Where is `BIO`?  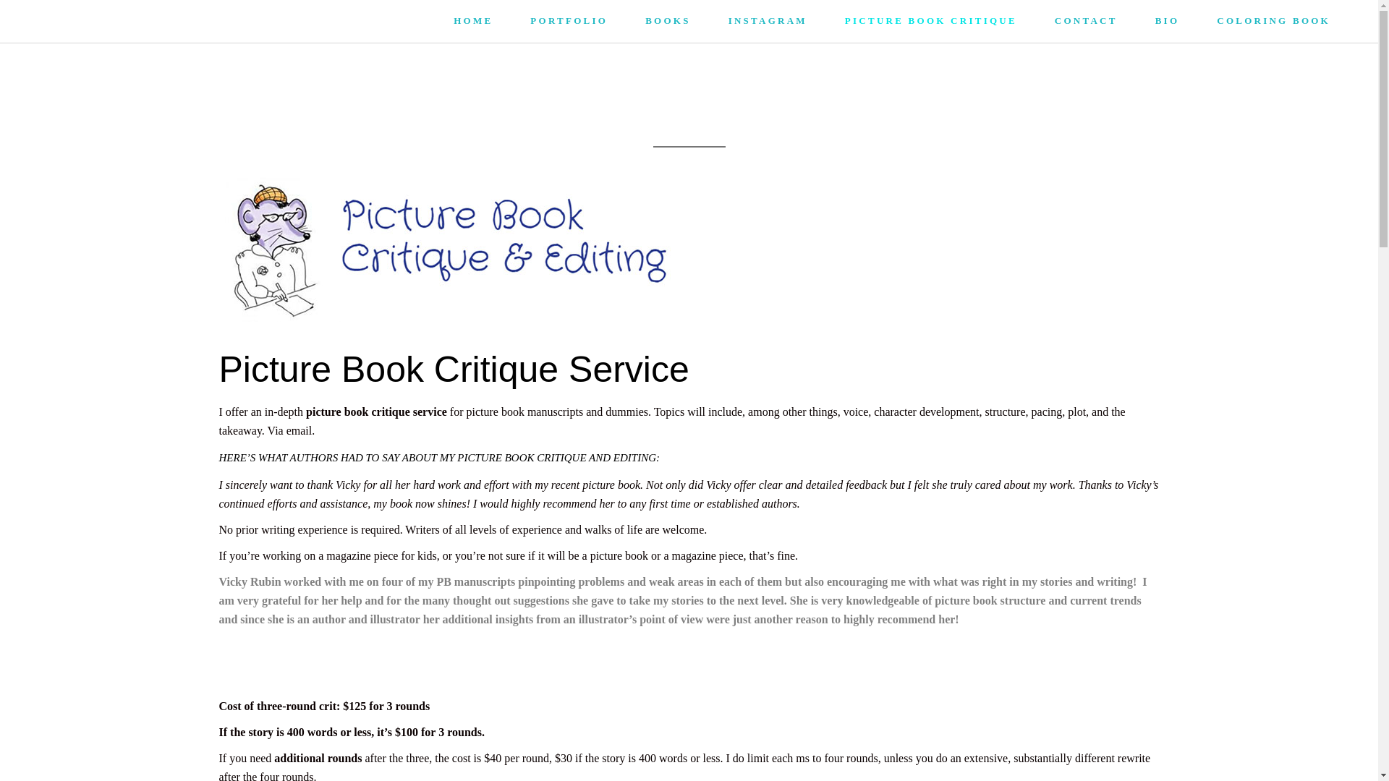 BIO is located at coordinates (1167, 22).